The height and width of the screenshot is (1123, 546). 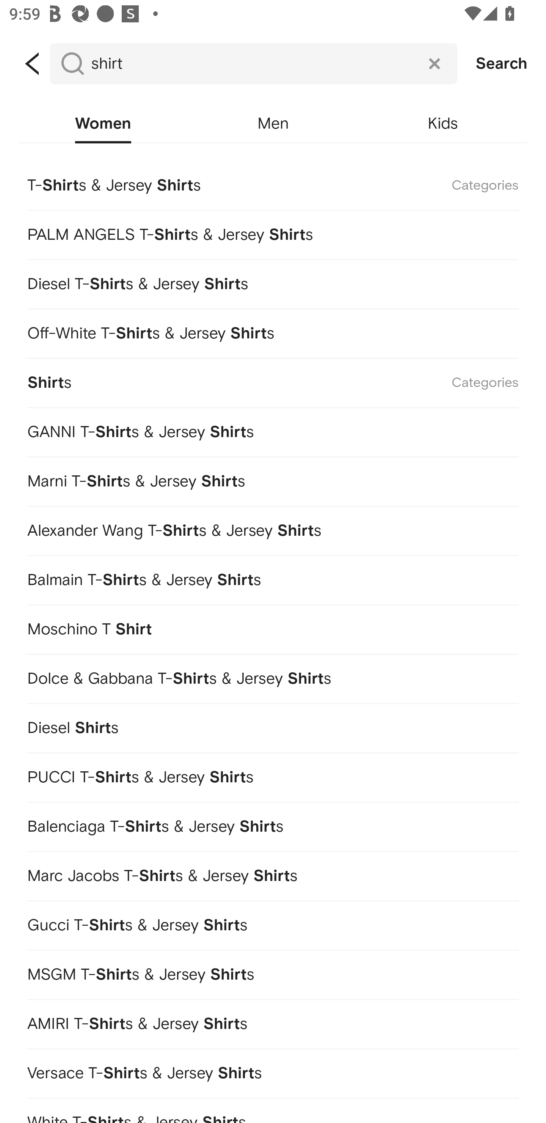 I want to click on Versace T-Shirts & Jersey Shirts, so click(x=273, y=1071).